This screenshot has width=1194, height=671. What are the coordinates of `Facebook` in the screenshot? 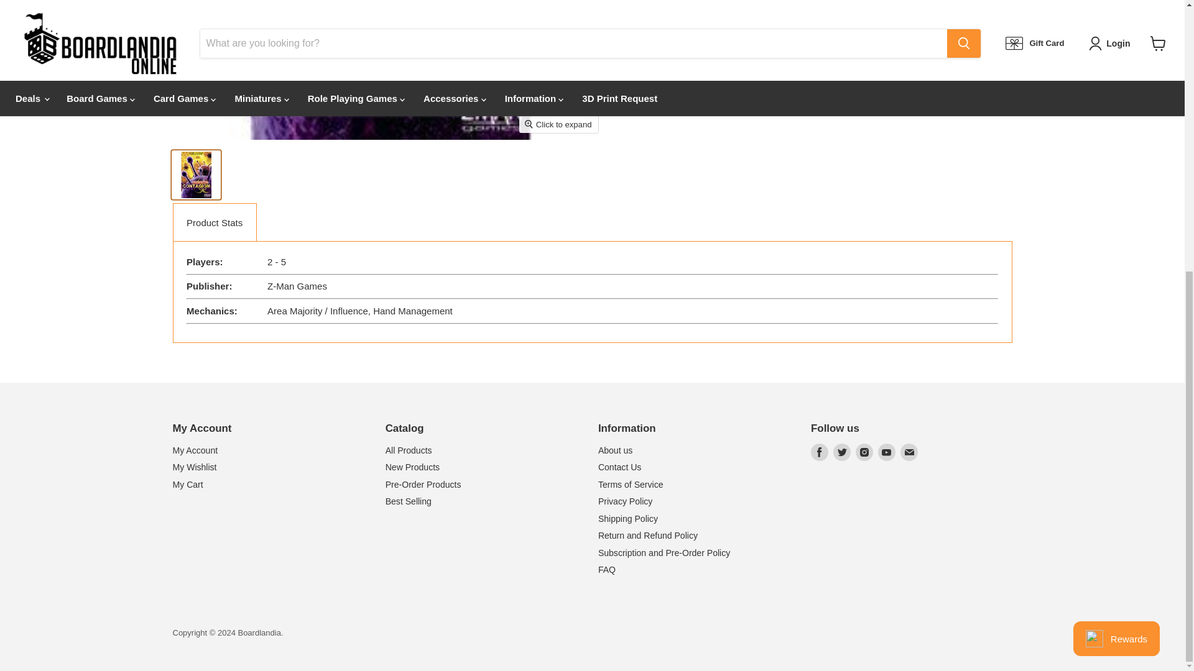 It's located at (820, 452).